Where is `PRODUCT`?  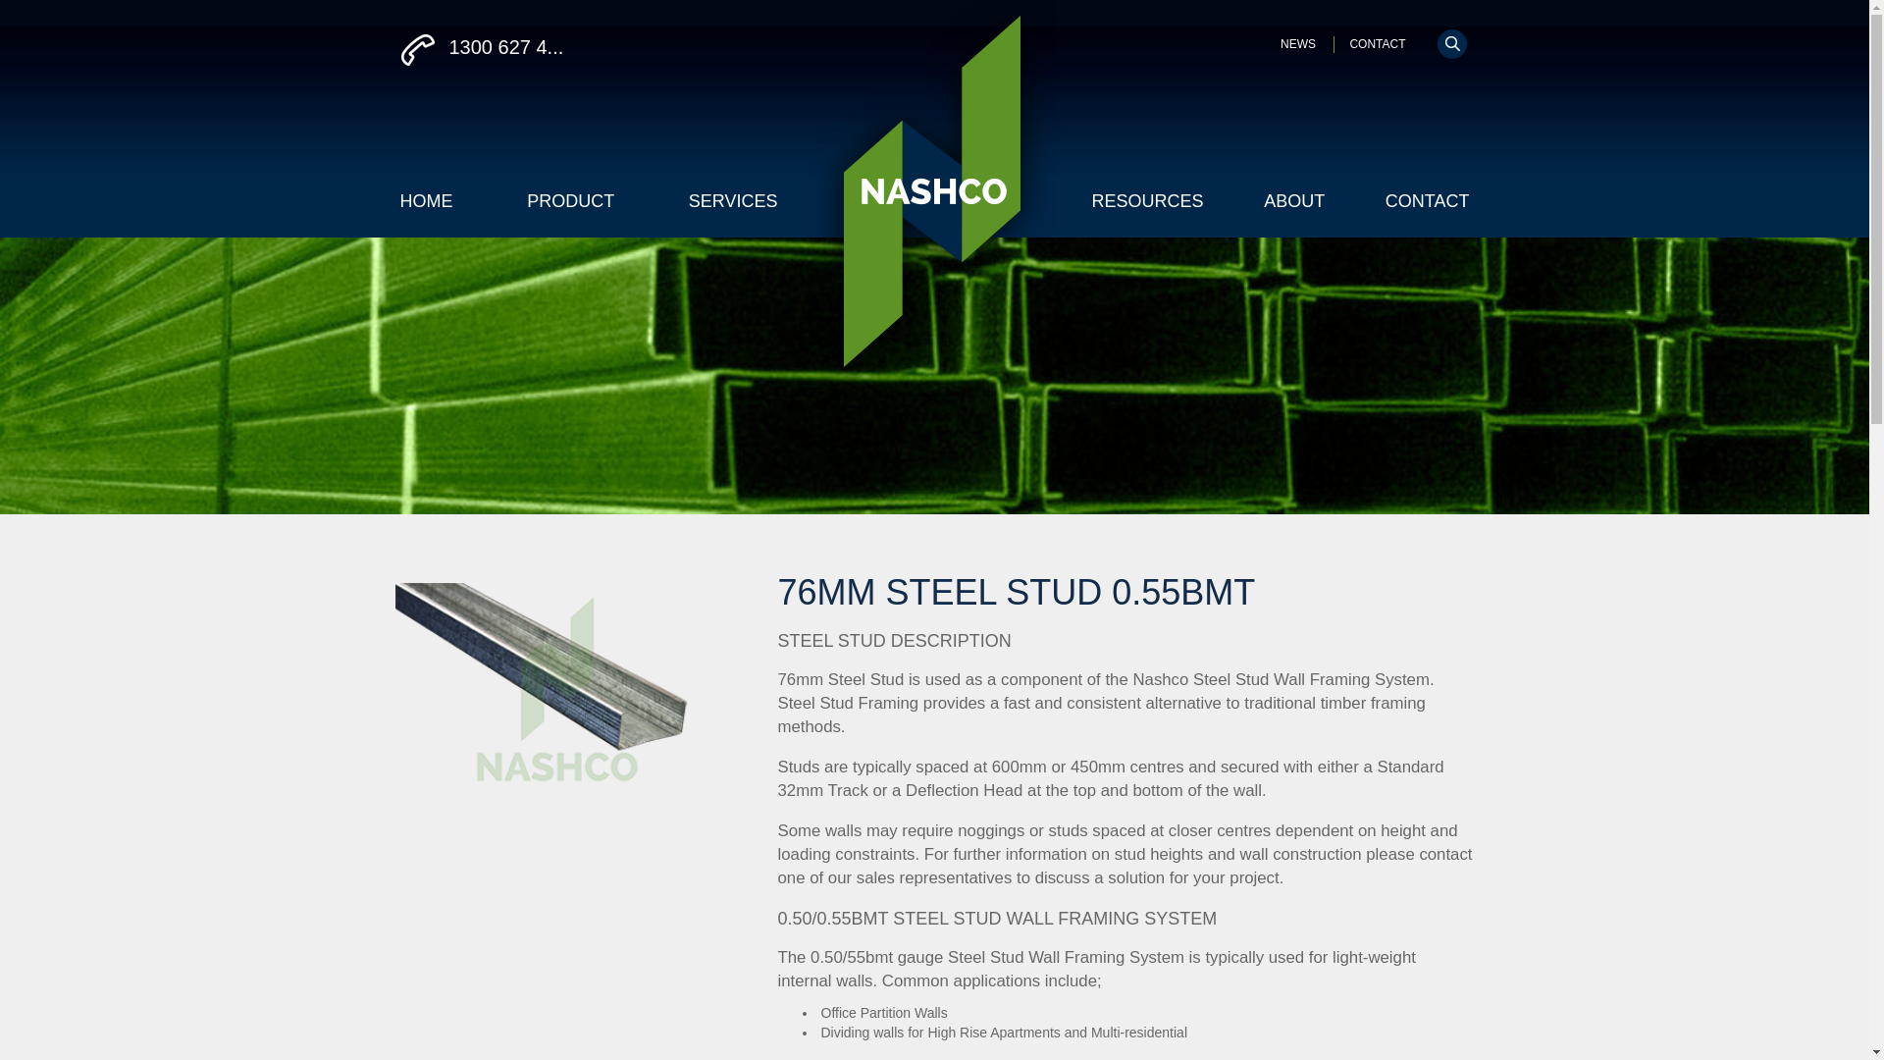
PRODUCT is located at coordinates (571, 202).